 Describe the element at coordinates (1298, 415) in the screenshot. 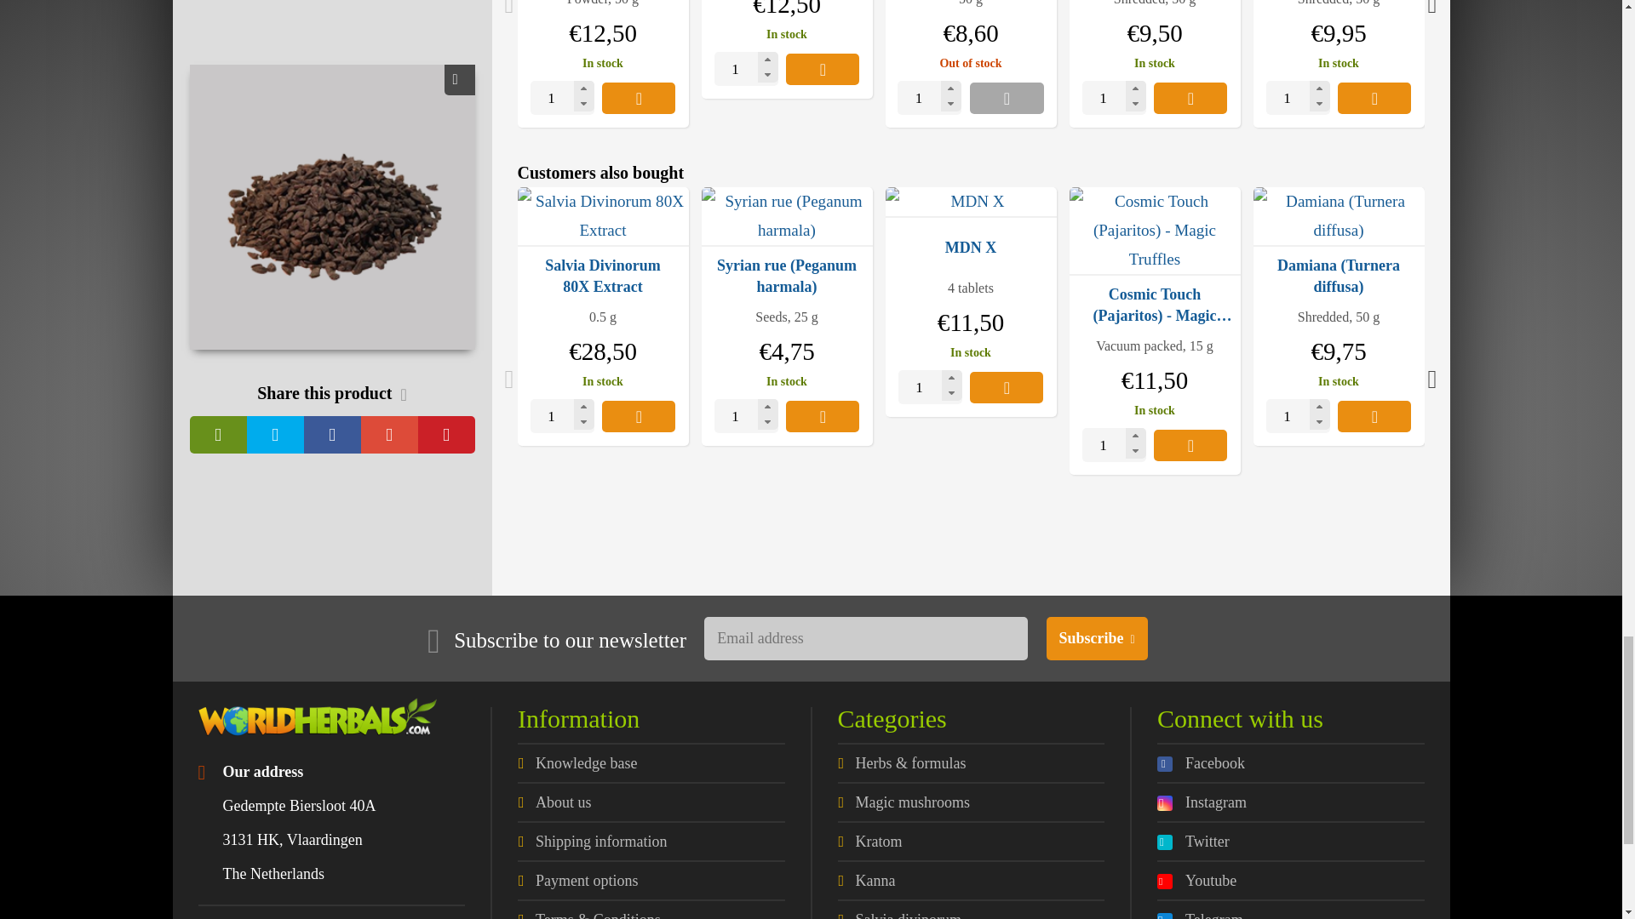

I see `1` at that location.